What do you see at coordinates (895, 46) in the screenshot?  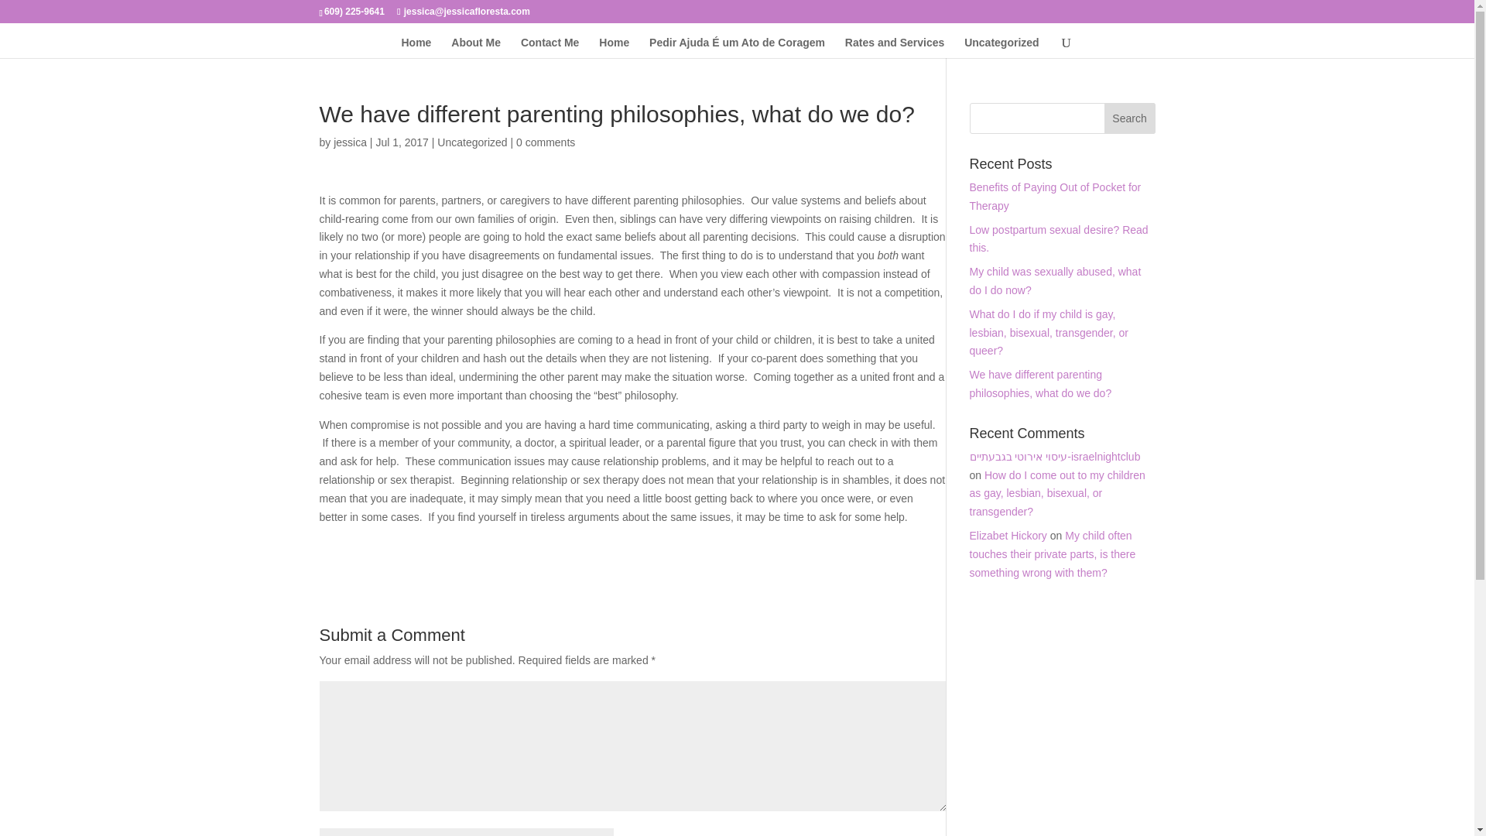 I see `Rates and Services` at bounding box center [895, 46].